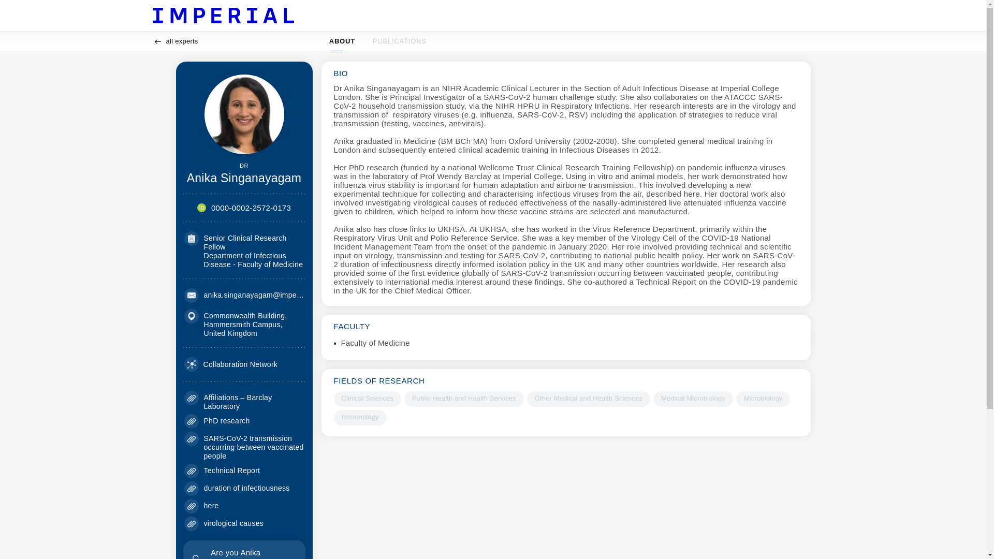 Image resolution: width=994 pixels, height=559 pixels. I want to click on Immunology, so click(588, 399).